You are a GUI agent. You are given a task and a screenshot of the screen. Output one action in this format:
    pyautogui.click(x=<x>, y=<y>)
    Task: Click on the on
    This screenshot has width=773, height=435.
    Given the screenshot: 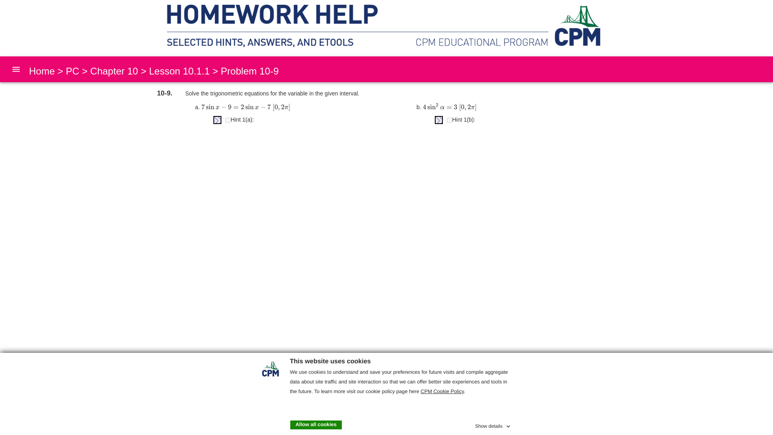 What is the action you would take?
    pyautogui.click(x=449, y=120)
    